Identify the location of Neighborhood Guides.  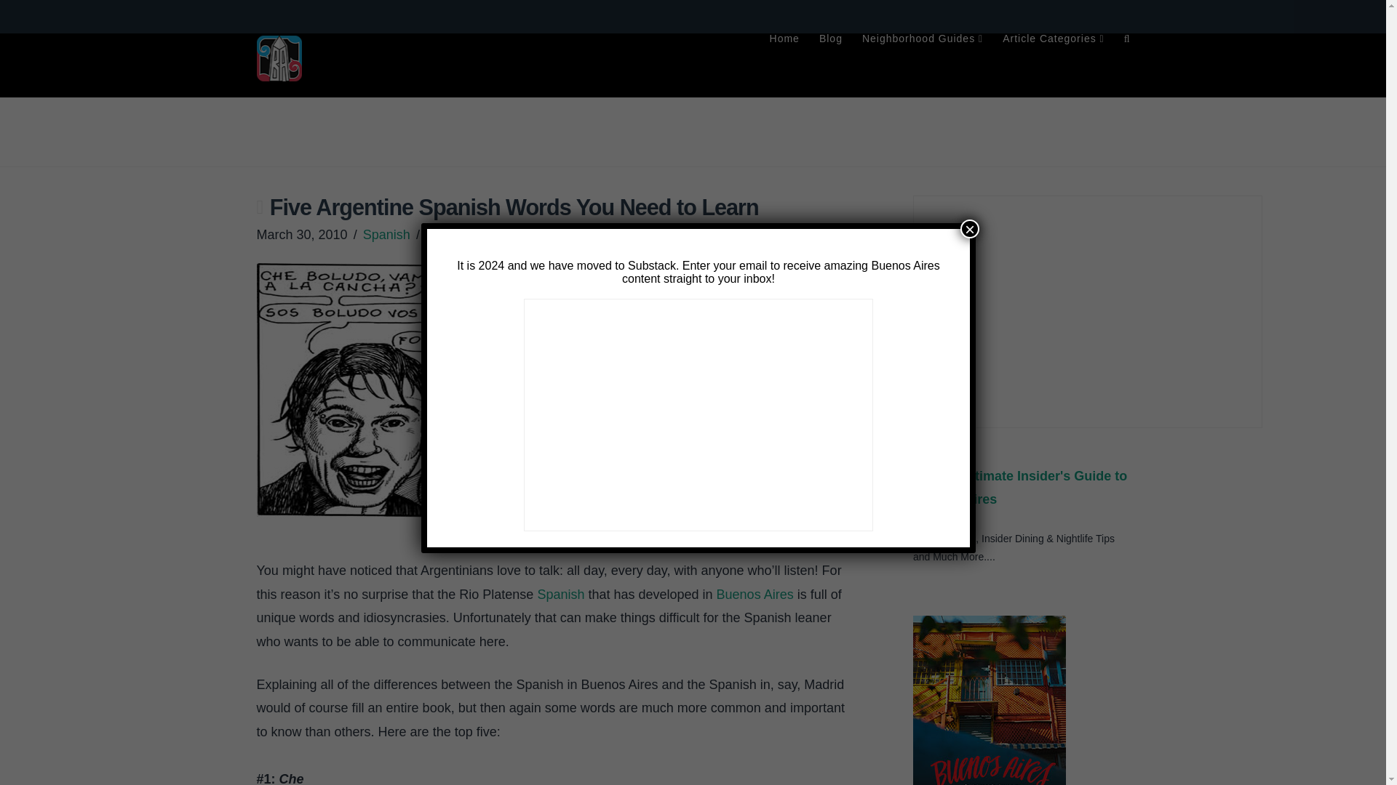
(922, 65).